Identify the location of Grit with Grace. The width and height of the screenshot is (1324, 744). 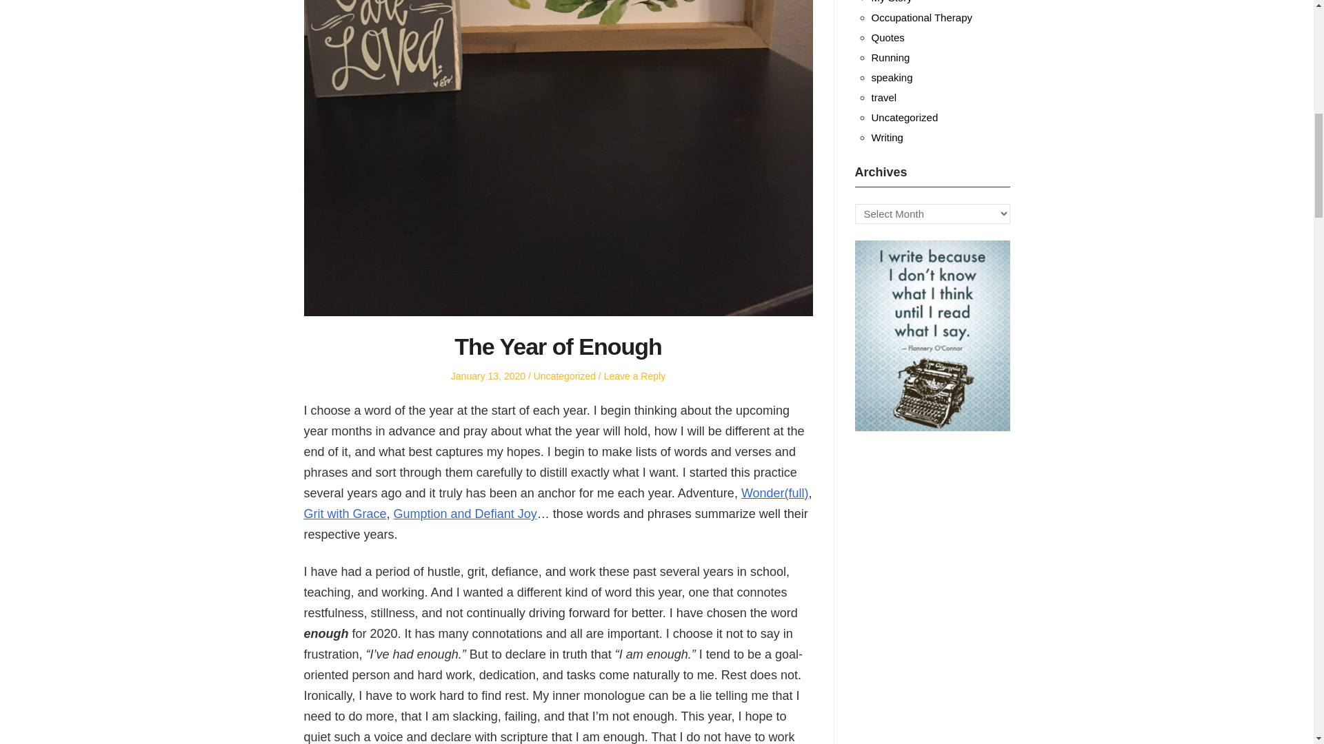
(345, 514).